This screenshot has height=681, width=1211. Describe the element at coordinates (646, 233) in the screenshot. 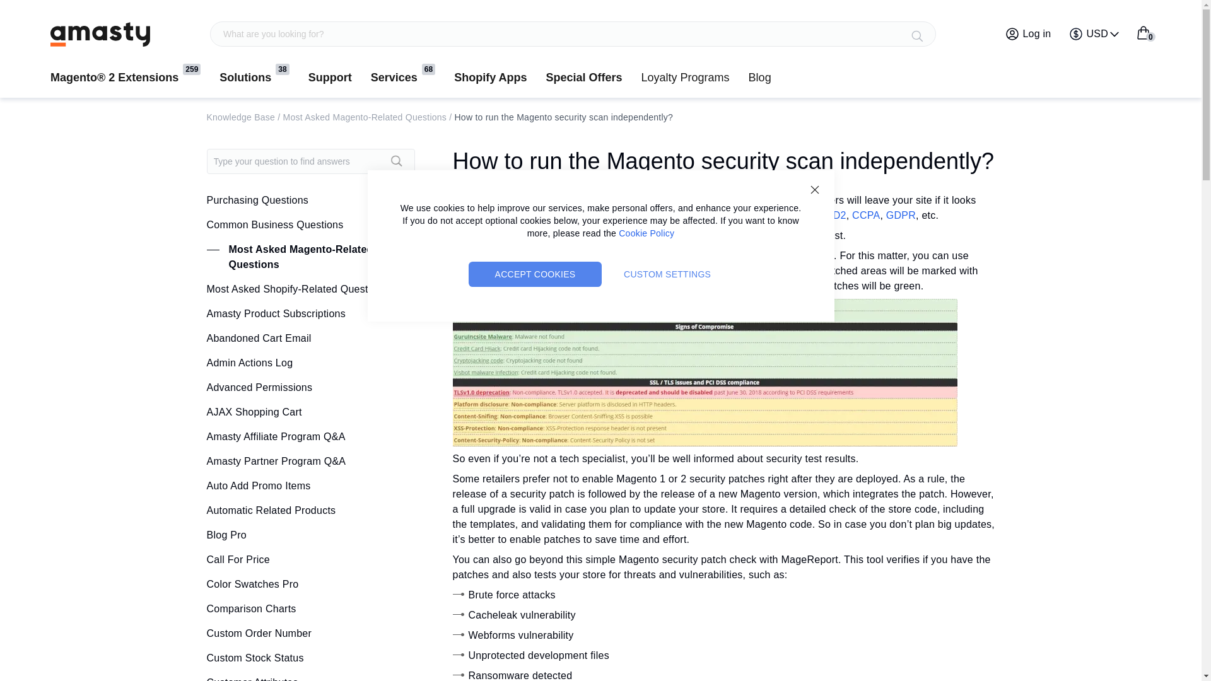

I see `ACCEPT COOKIES` at that location.